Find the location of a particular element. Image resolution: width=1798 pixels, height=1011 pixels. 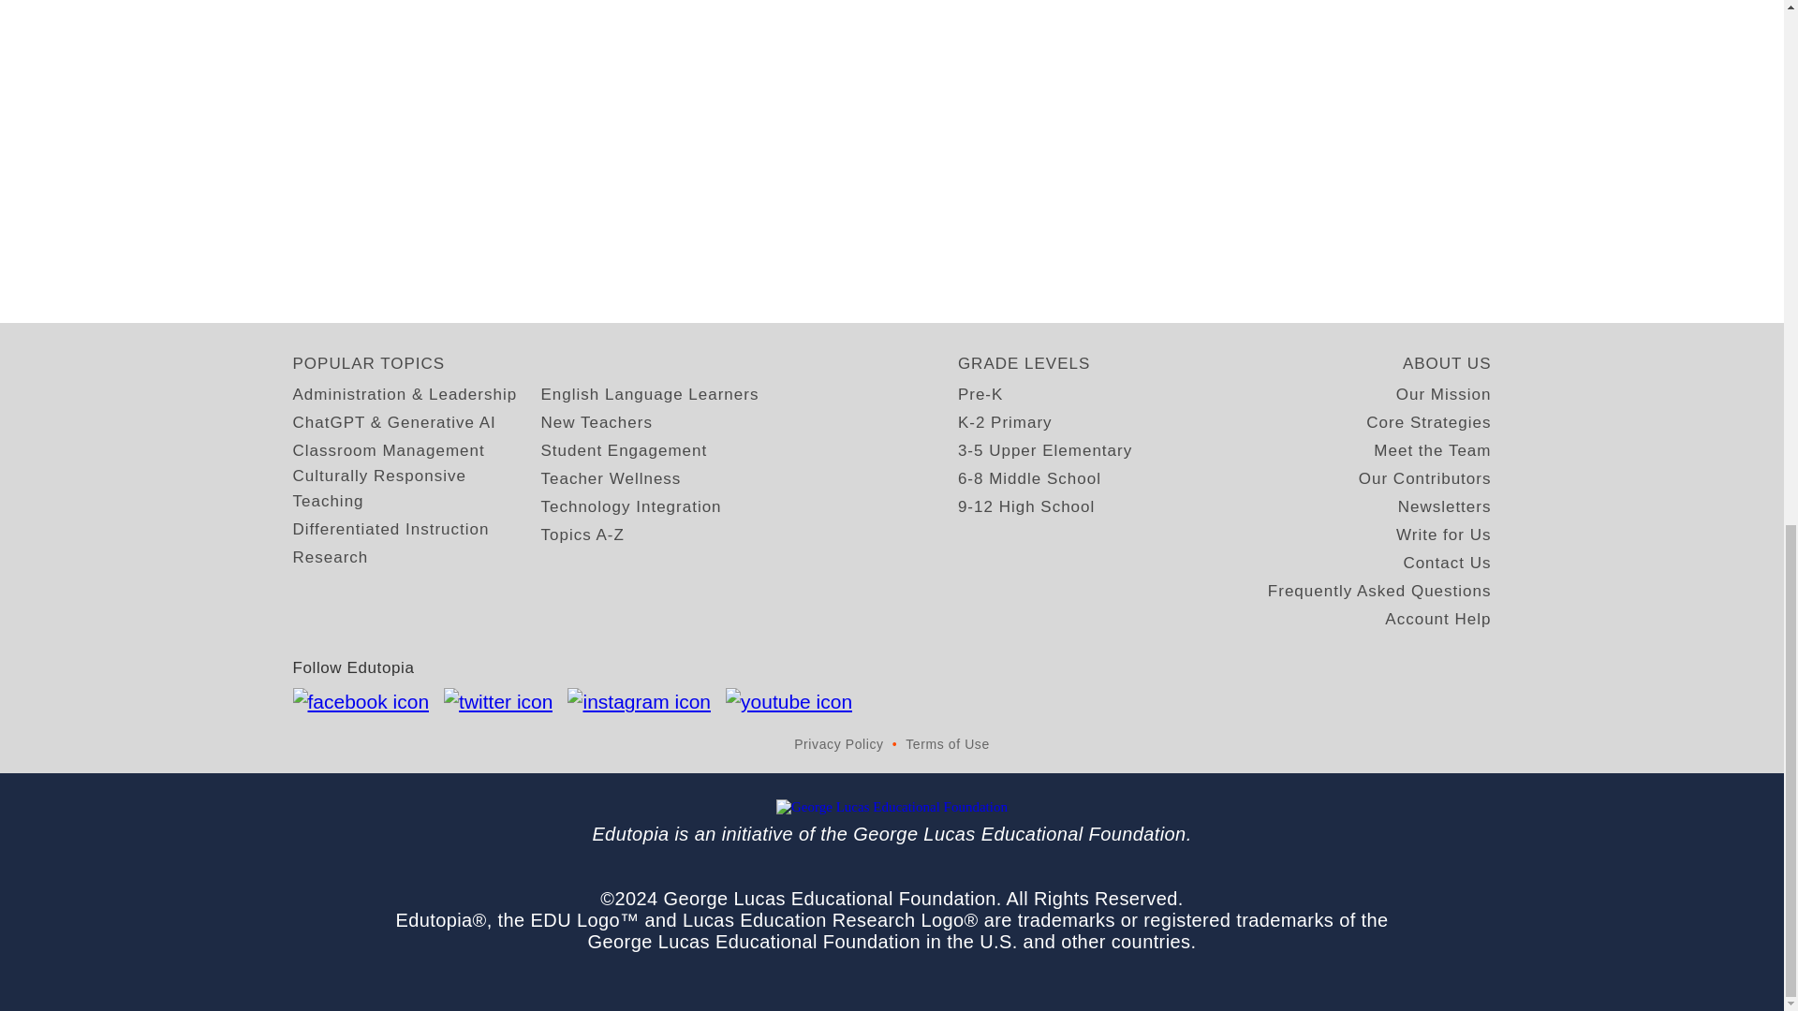

Culturally Responsive Teaching is located at coordinates (416, 488).